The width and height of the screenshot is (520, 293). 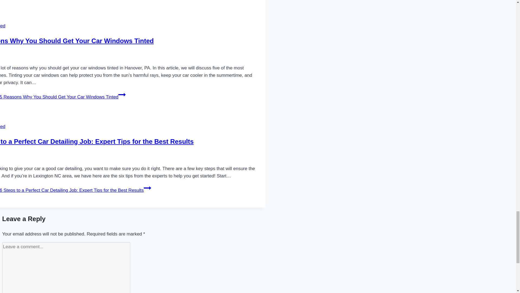 I want to click on Continue, so click(x=122, y=94).